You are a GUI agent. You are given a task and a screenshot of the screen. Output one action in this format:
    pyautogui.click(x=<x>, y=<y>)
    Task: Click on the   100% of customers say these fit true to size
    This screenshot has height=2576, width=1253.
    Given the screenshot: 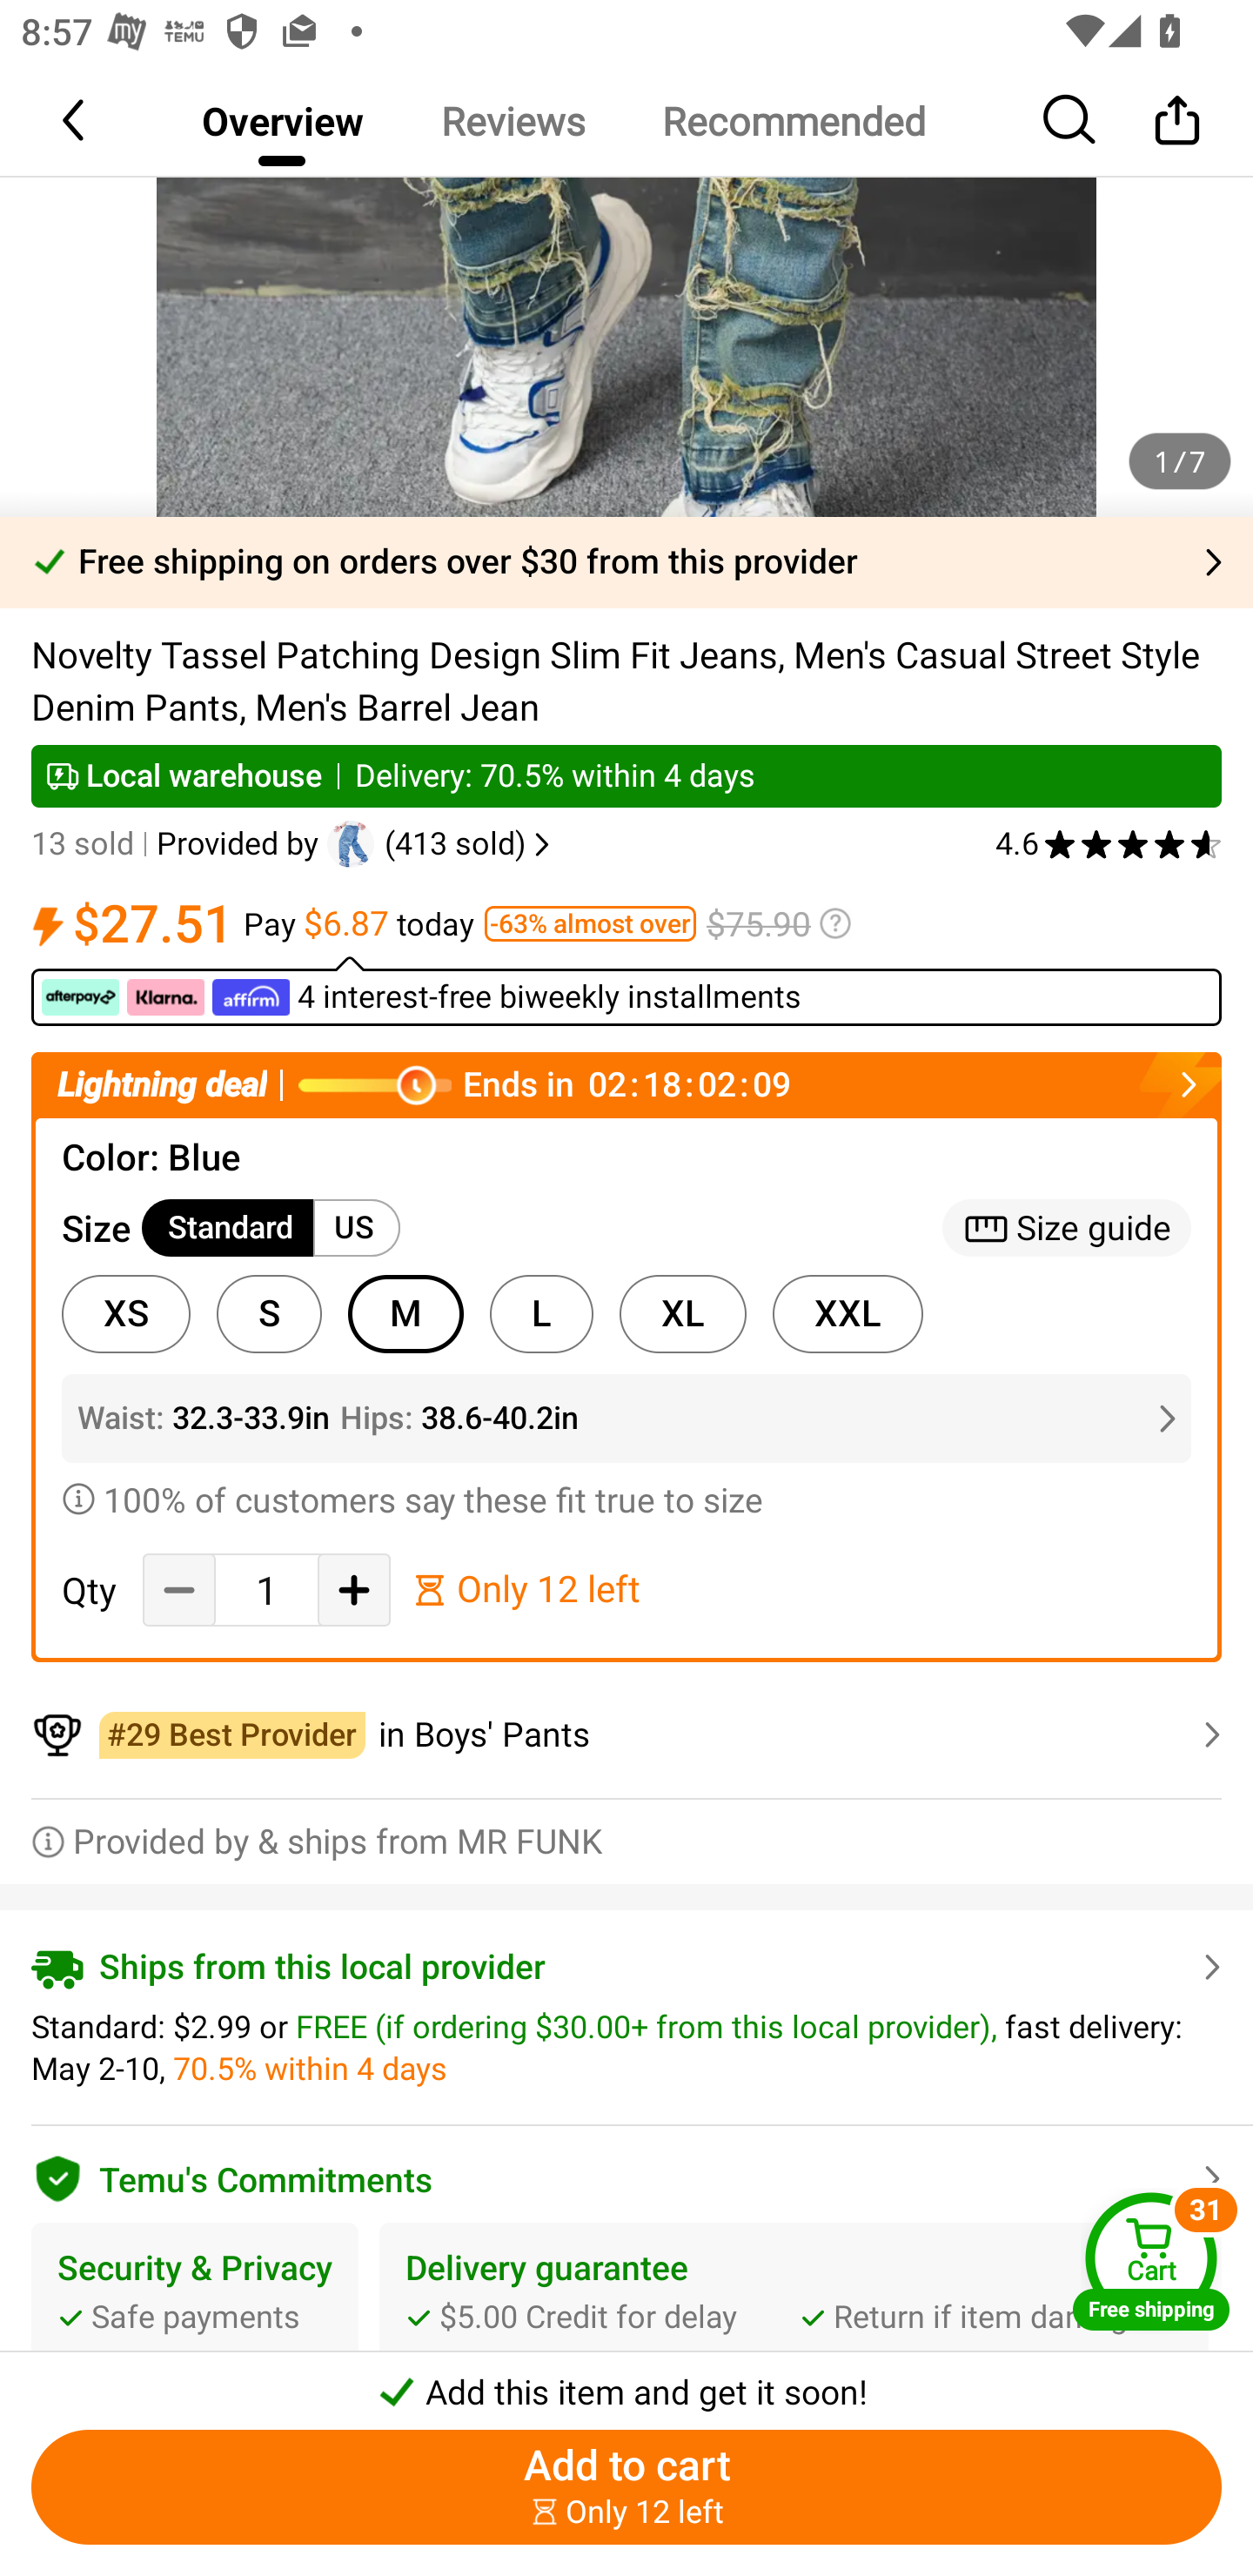 What is the action you would take?
    pyautogui.click(x=626, y=1499)
    